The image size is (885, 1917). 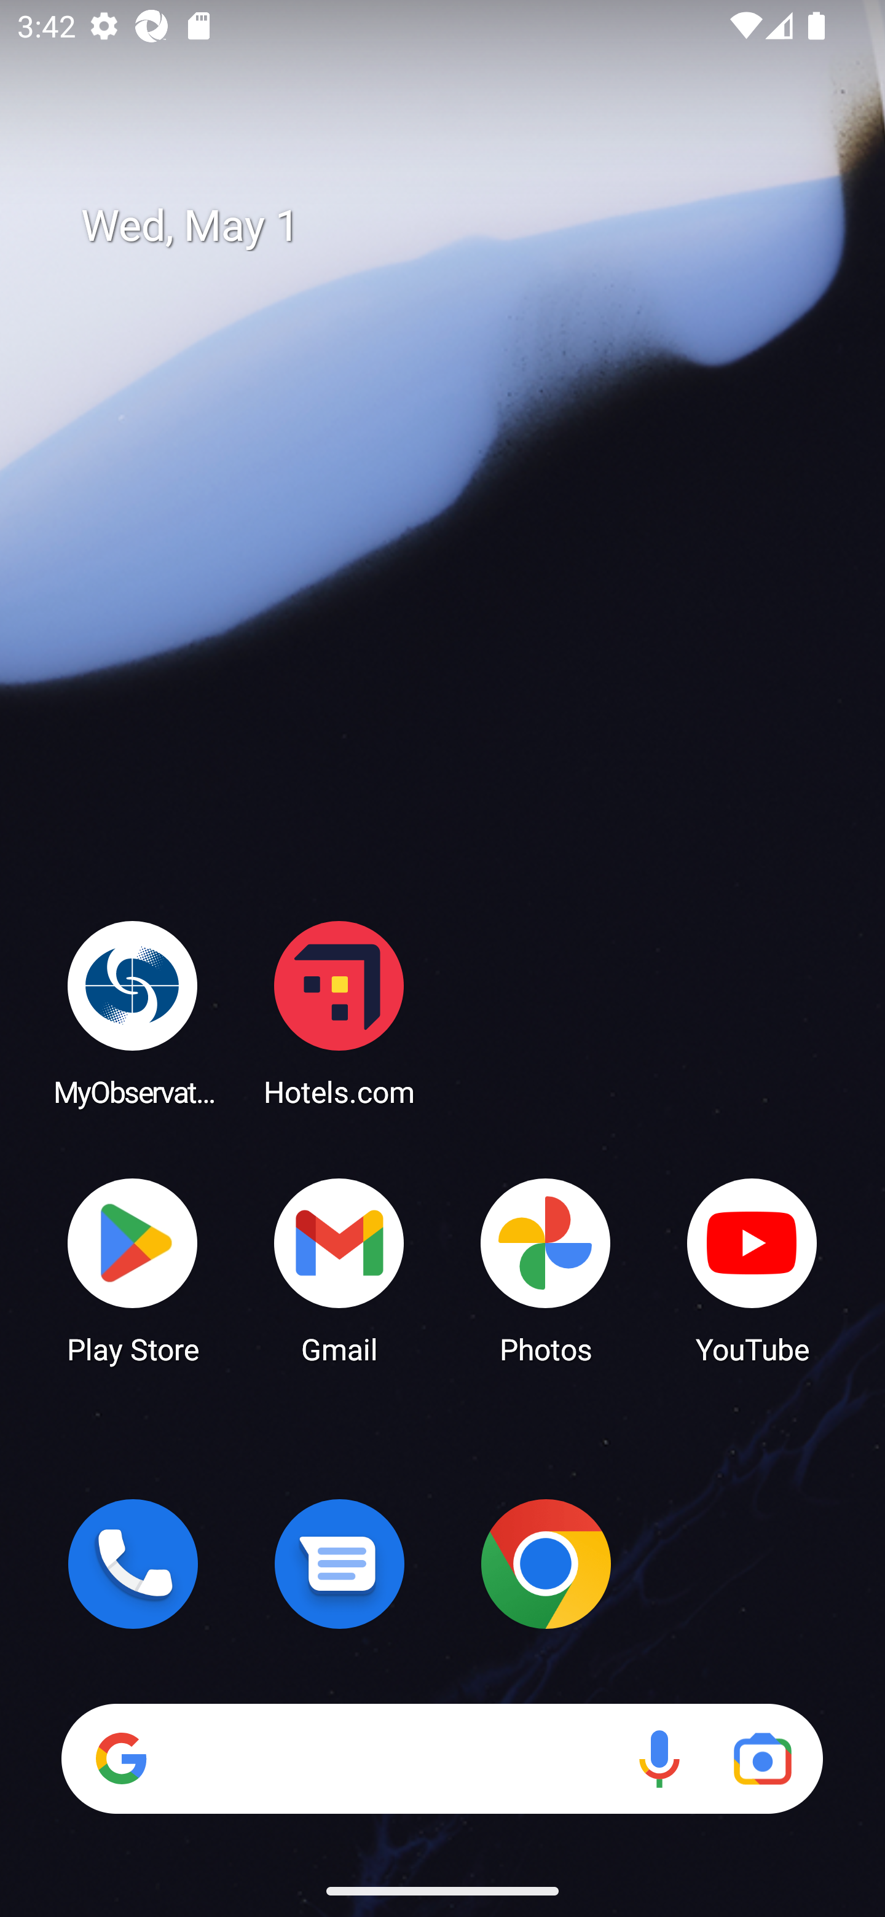 What do you see at coordinates (659, 1758) in the screenshot?
I see `Voice search` at bounding box center [659, 1758].